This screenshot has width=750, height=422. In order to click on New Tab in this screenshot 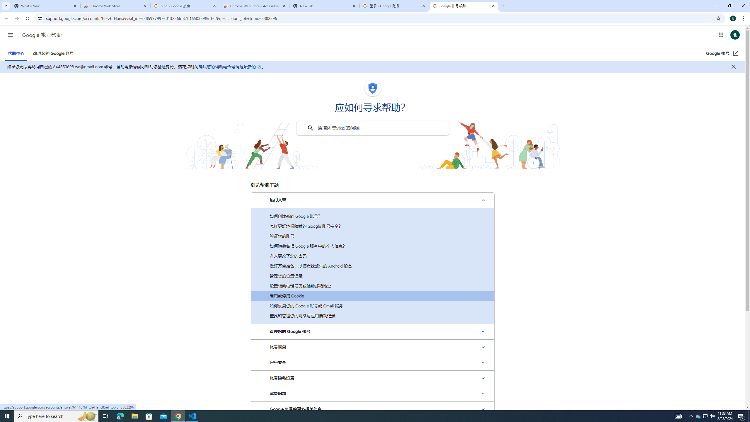, I will do `click(503, 6)`.